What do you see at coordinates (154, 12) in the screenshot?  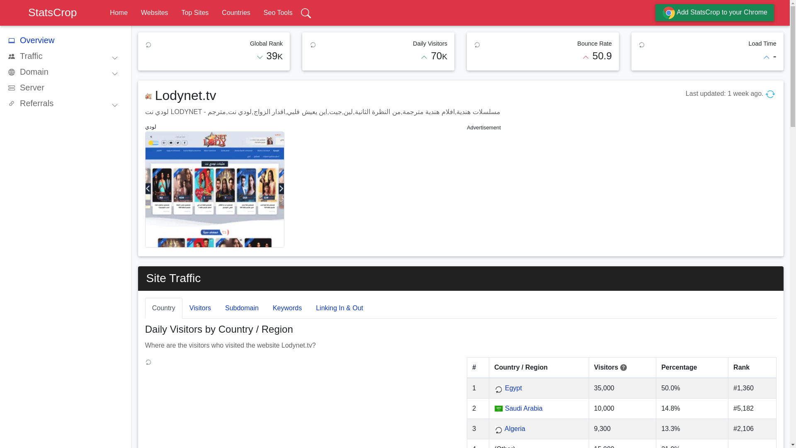 I see `Websites` at bounding box center [154, 12].